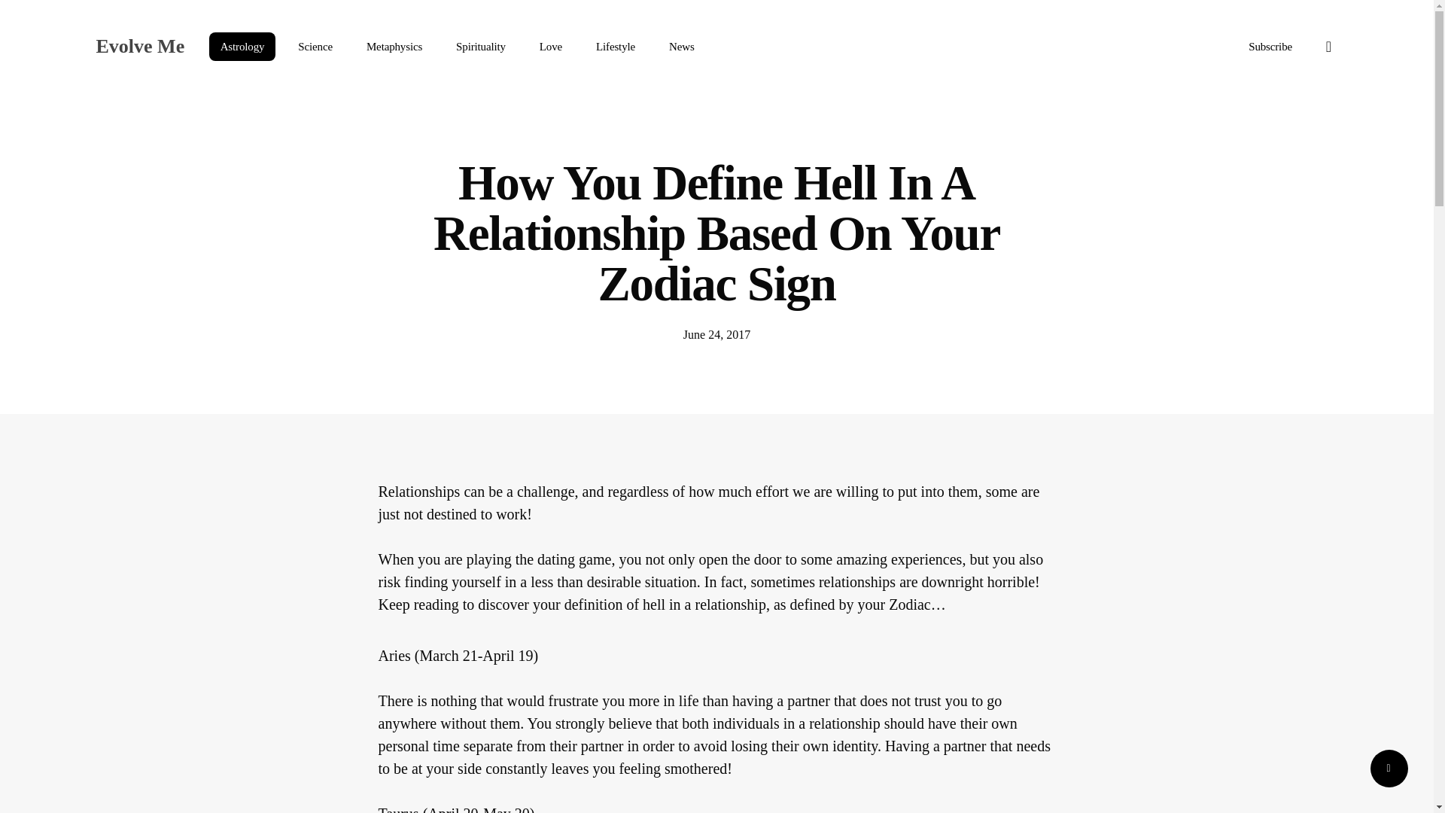 The image size is (1445, 813). Describe the element at coordinates (616, 47) in the screenshot. I see `Lifestyle` at that location.